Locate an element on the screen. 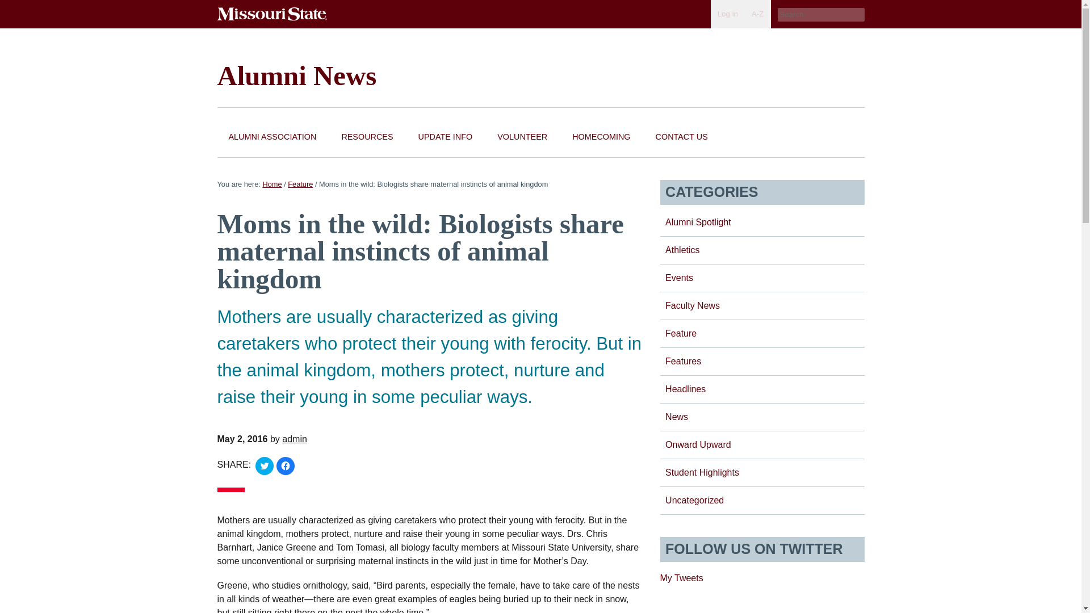 Image resolution: width=1090 pixels, height=613 pixels. RESOURCES is located at coordinates (367, 137).